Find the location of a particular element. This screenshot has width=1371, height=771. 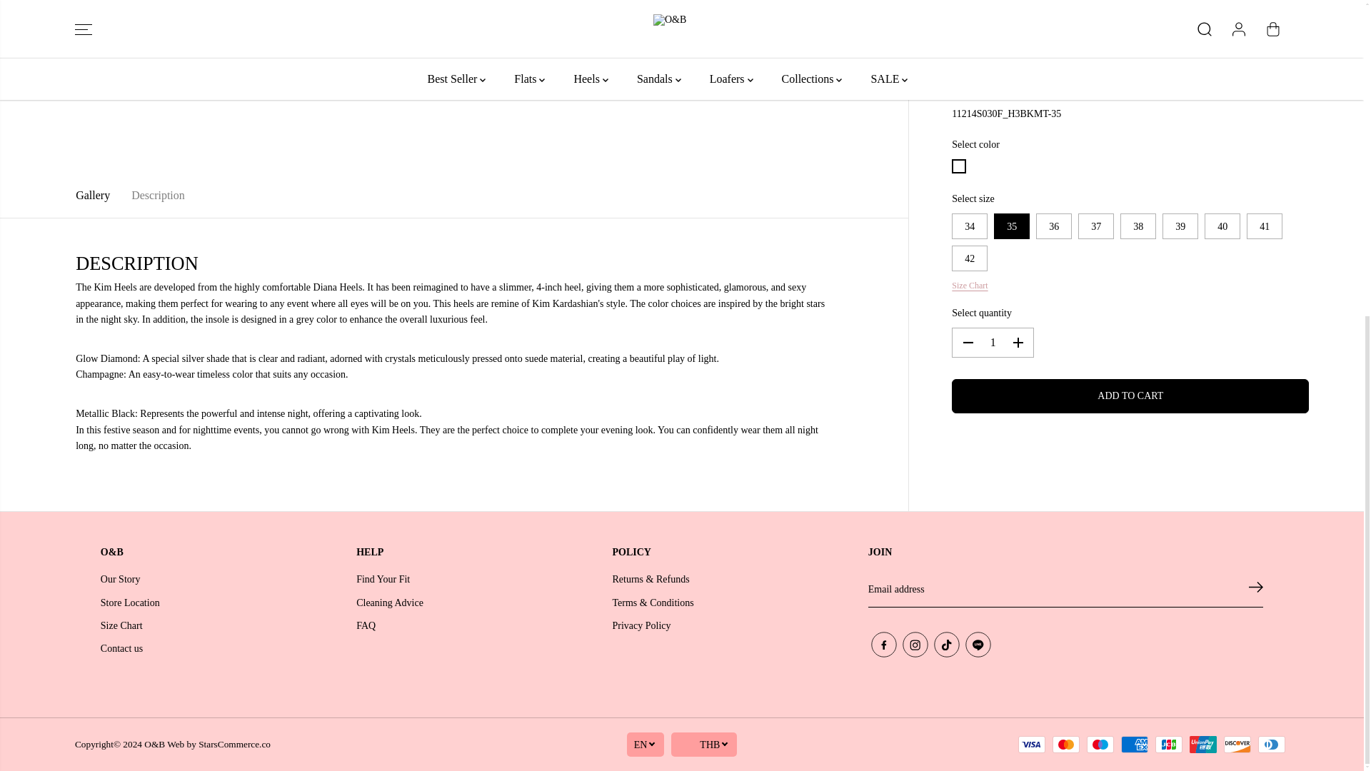

Visa is located at coordinates (1031, 745).